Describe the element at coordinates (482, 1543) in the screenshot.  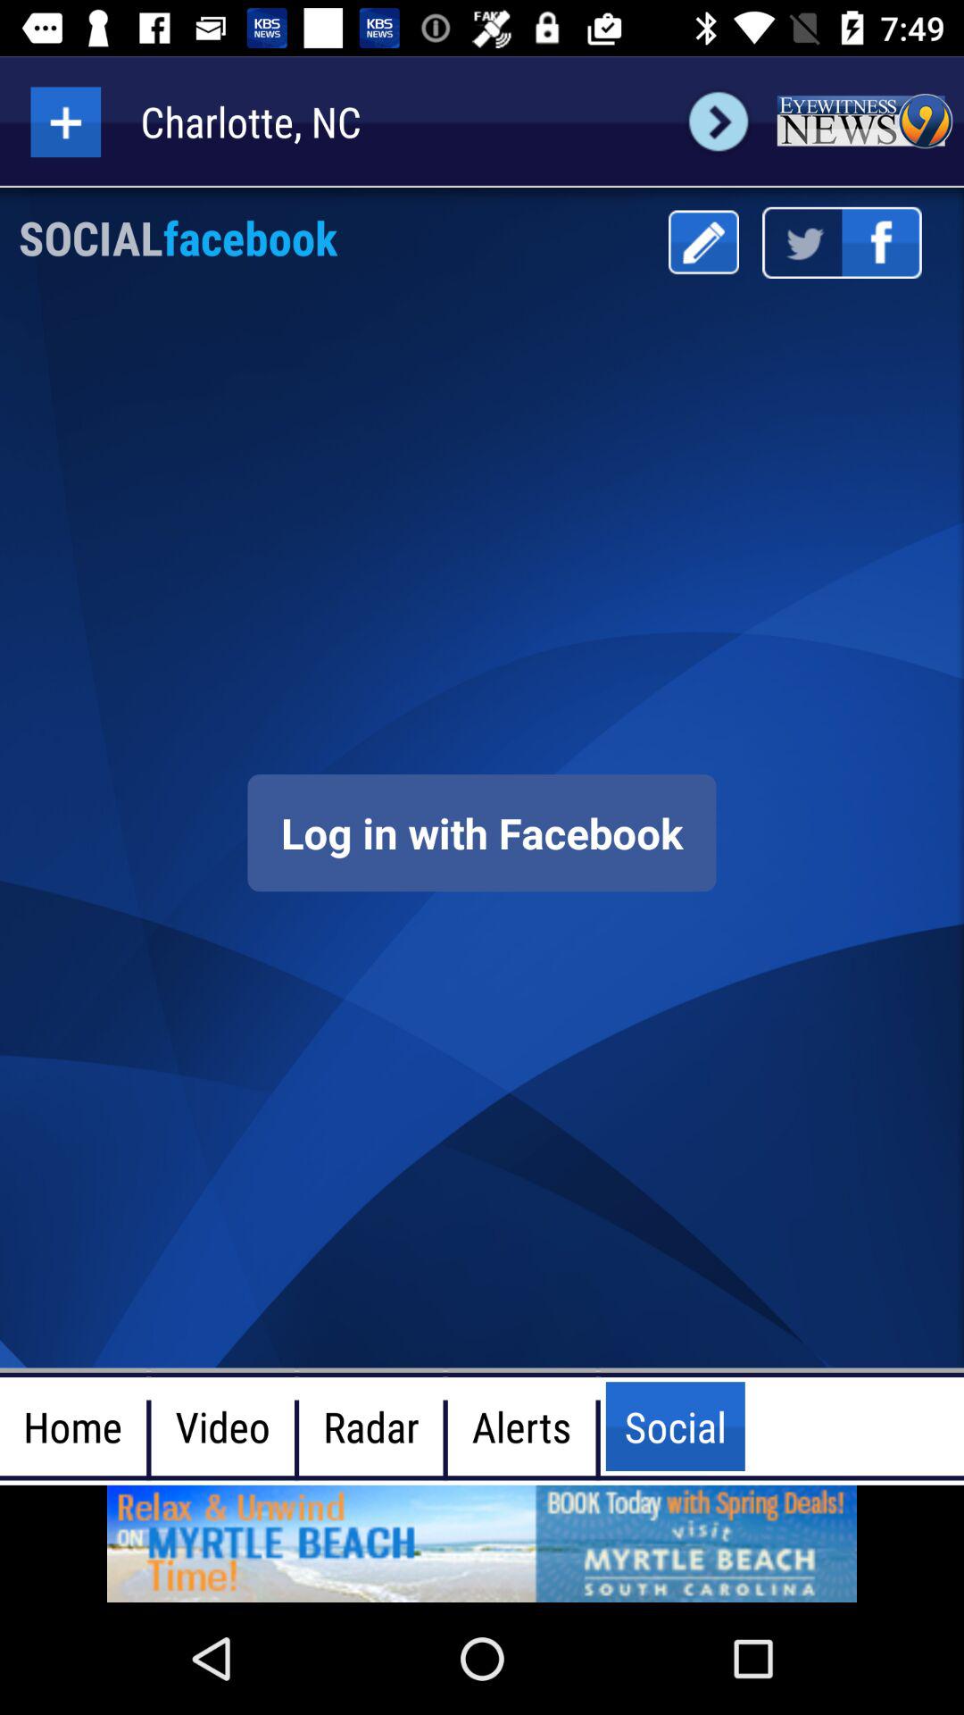
I see `open the website in the advertisement` at that location.